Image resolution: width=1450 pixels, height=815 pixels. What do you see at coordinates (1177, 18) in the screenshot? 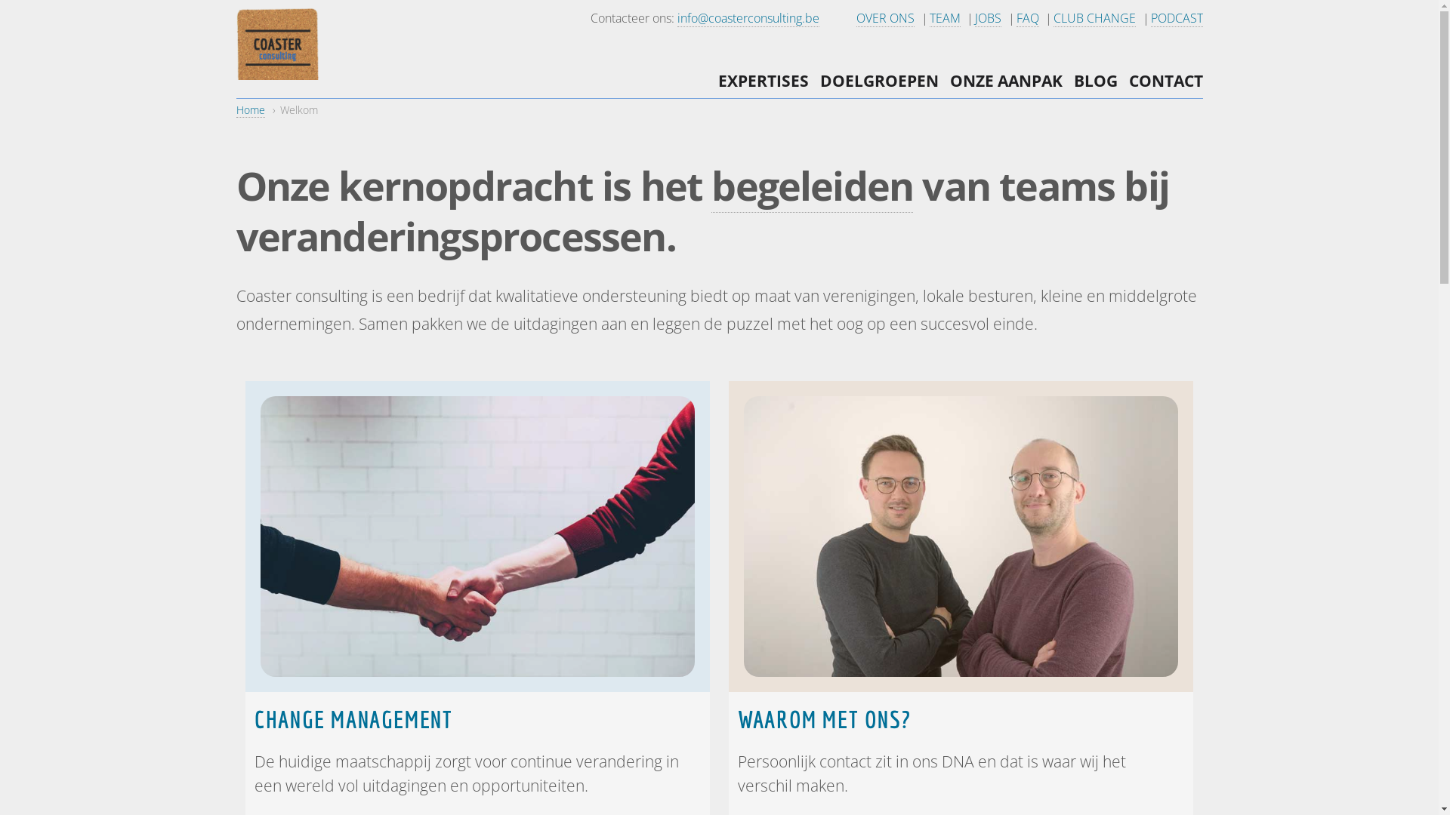
I see `PODCAST` at bounding box center [1177, 18].